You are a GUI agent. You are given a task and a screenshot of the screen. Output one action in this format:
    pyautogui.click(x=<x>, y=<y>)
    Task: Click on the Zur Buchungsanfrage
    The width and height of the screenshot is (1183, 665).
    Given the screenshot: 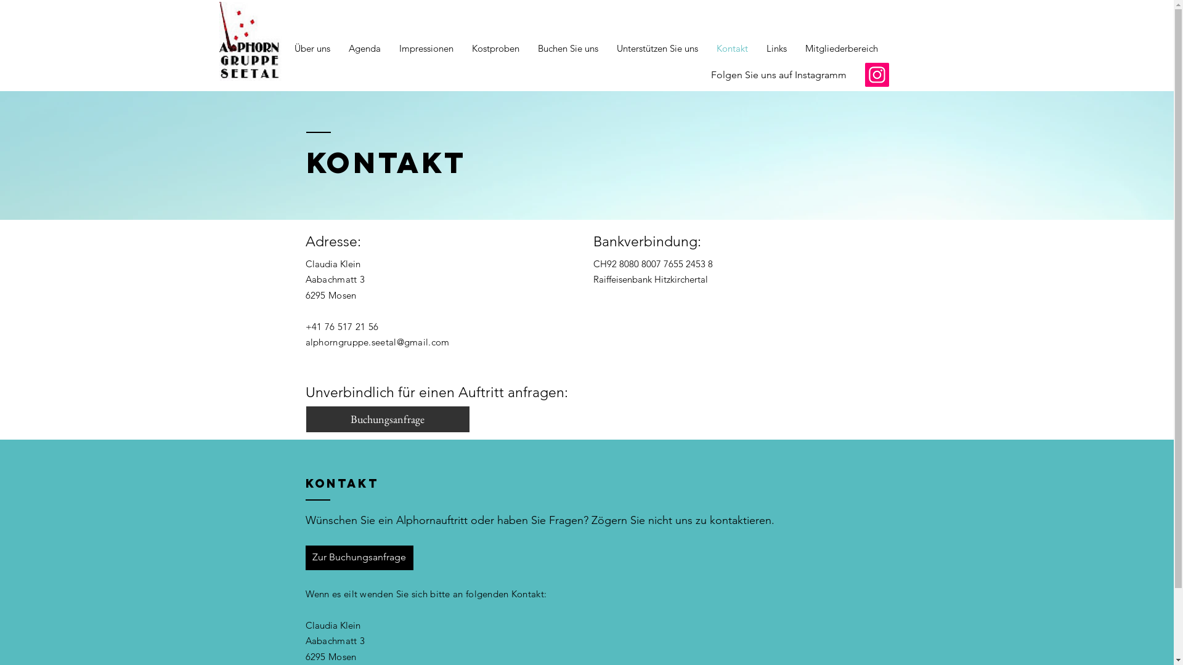 What is the action you would take?
    pyautogui.click(x=360, y=558)
    